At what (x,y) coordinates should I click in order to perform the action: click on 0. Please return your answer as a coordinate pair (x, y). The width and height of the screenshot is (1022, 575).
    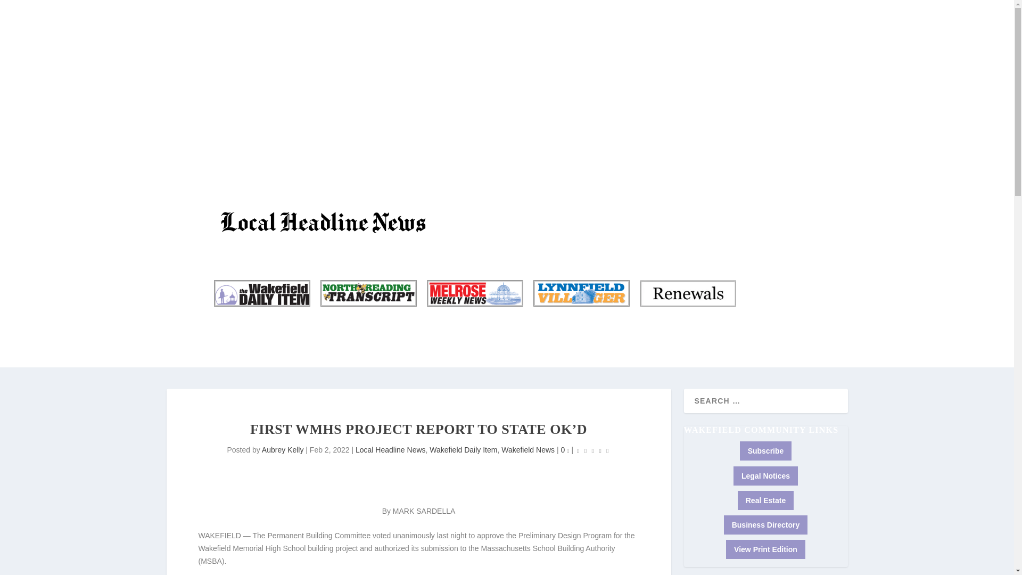
    Looking at the image, I should click on (564, 450).